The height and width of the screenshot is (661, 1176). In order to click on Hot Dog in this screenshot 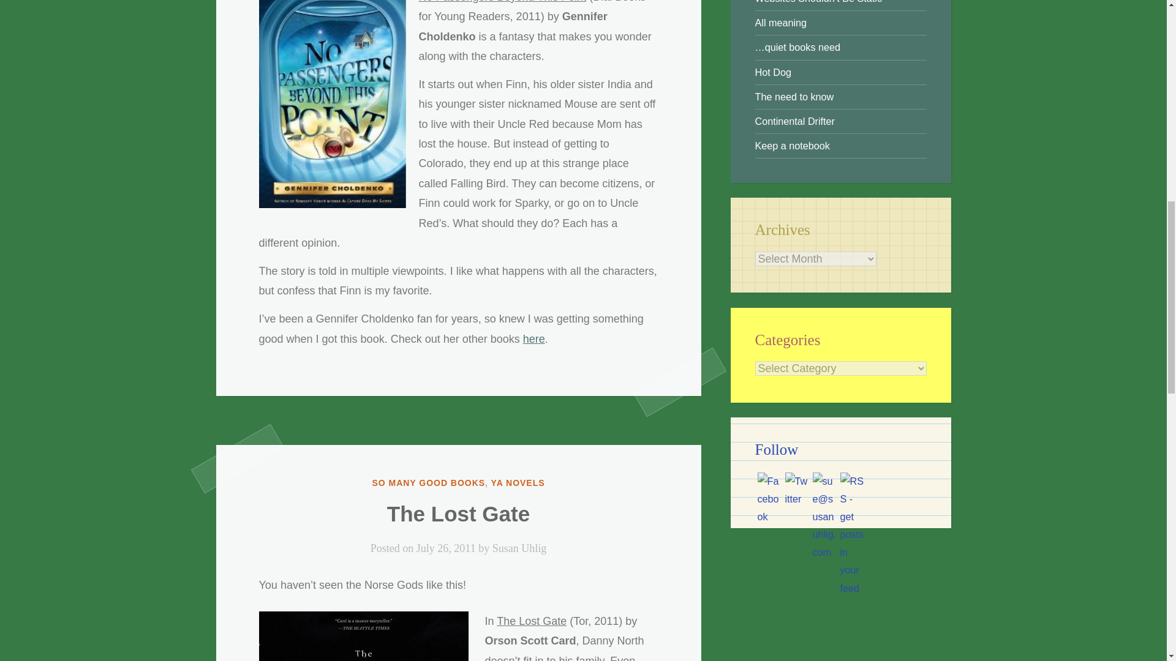, I will do `click(772, 72)`.